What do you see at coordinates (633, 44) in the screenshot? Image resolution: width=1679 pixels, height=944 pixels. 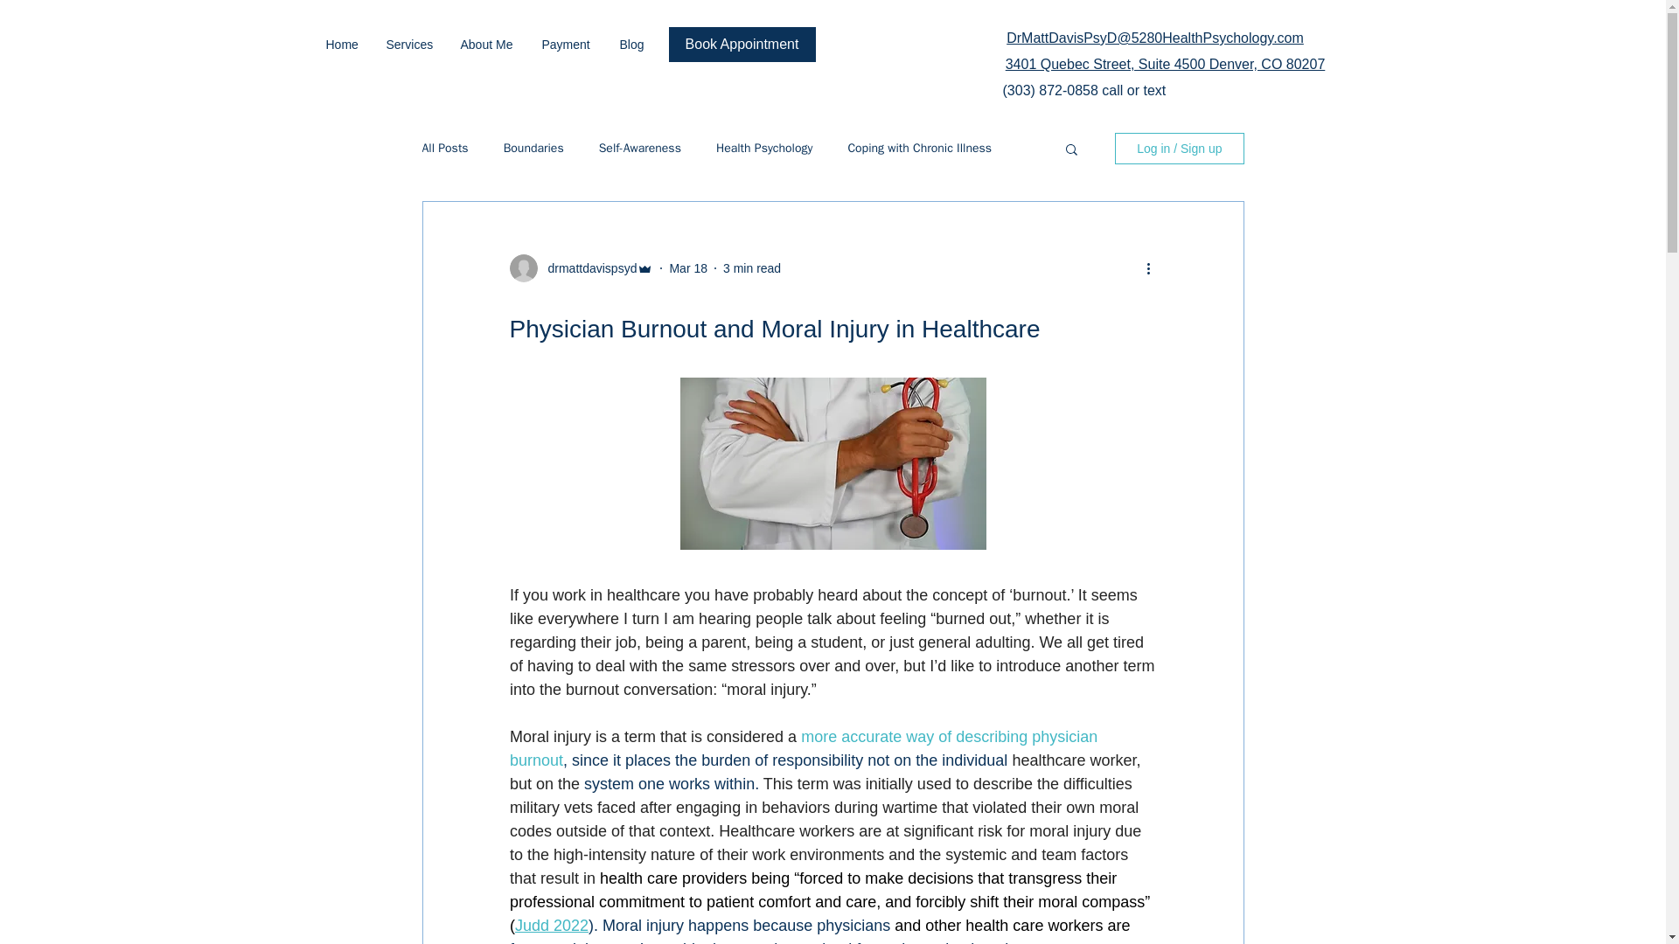 I see `Blog` at bounding box center [633, 44].